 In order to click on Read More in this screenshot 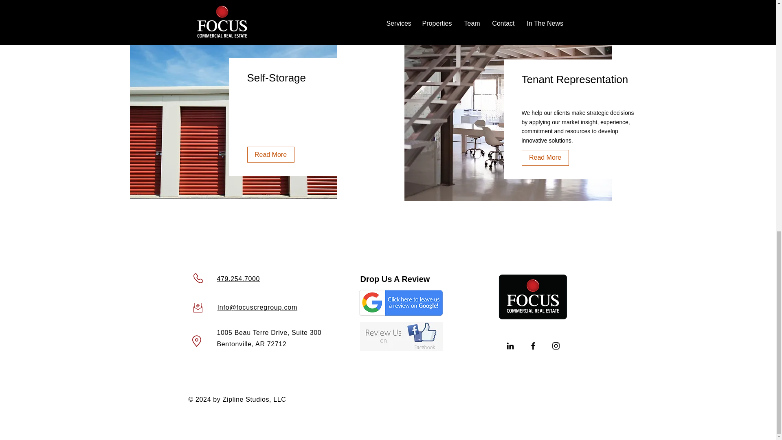, I will do `click(545, 158)`.